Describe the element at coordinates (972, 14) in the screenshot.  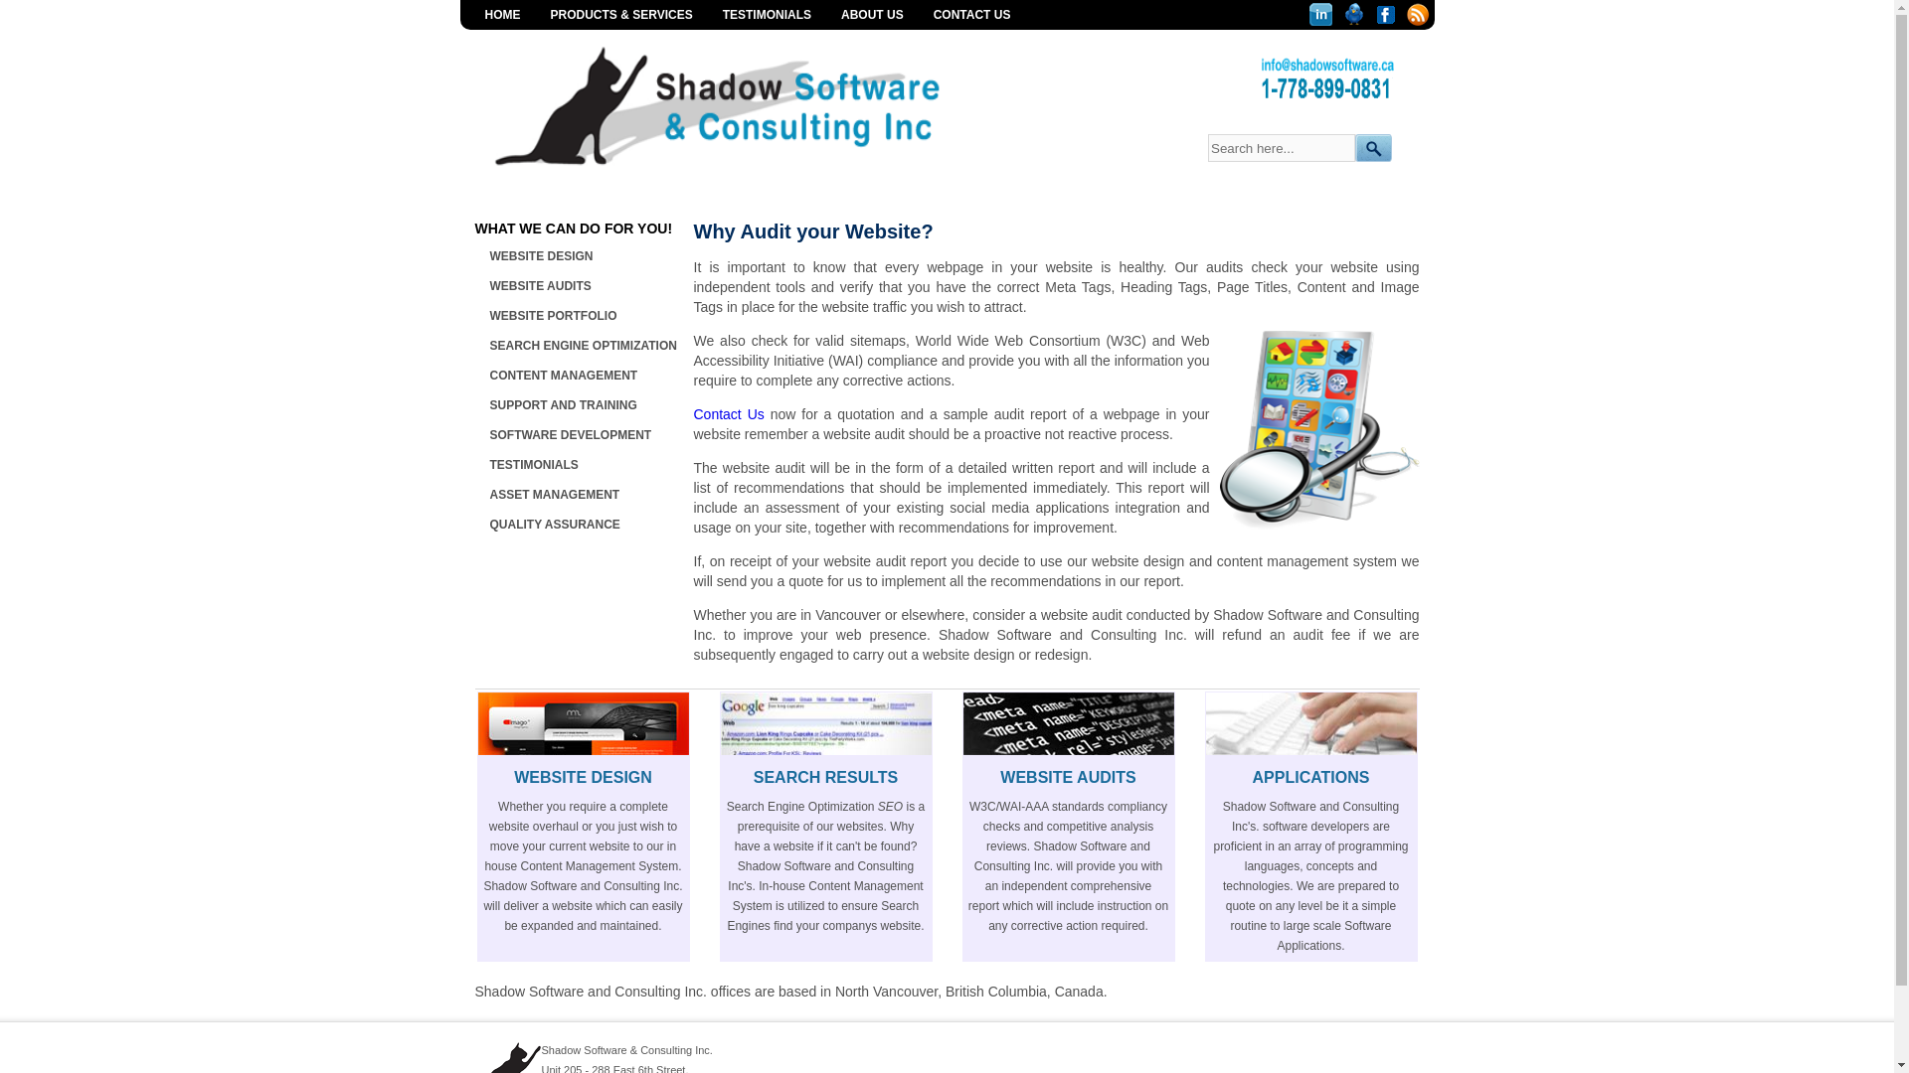
I see `CONTACT US` at that location.